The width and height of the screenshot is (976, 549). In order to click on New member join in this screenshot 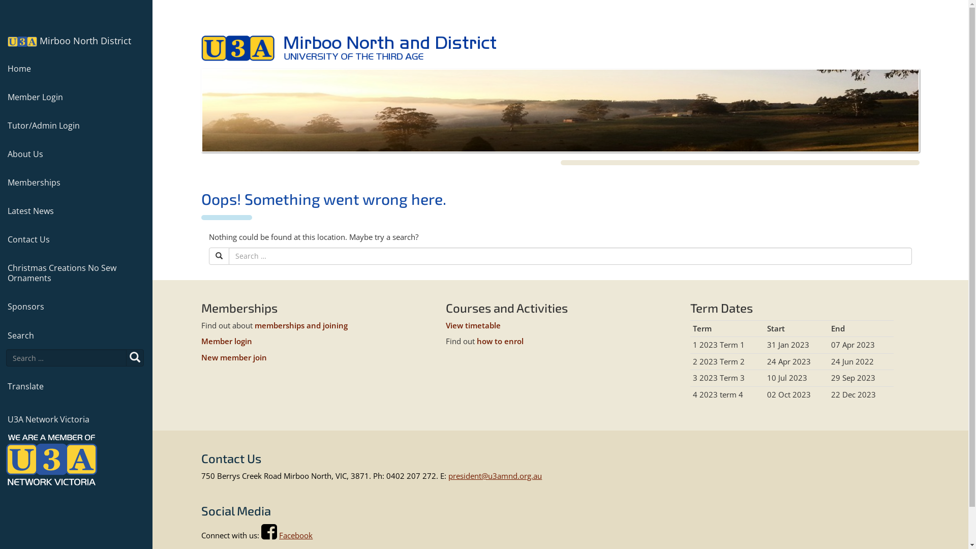, I will do `click(234, 357)`.